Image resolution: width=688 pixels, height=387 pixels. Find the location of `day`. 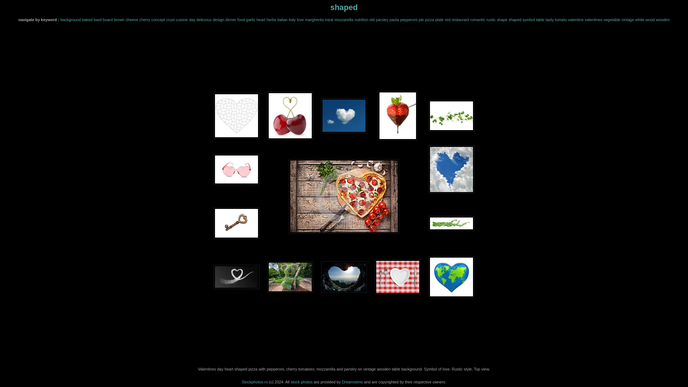

day is located at coordinates (192, 19).